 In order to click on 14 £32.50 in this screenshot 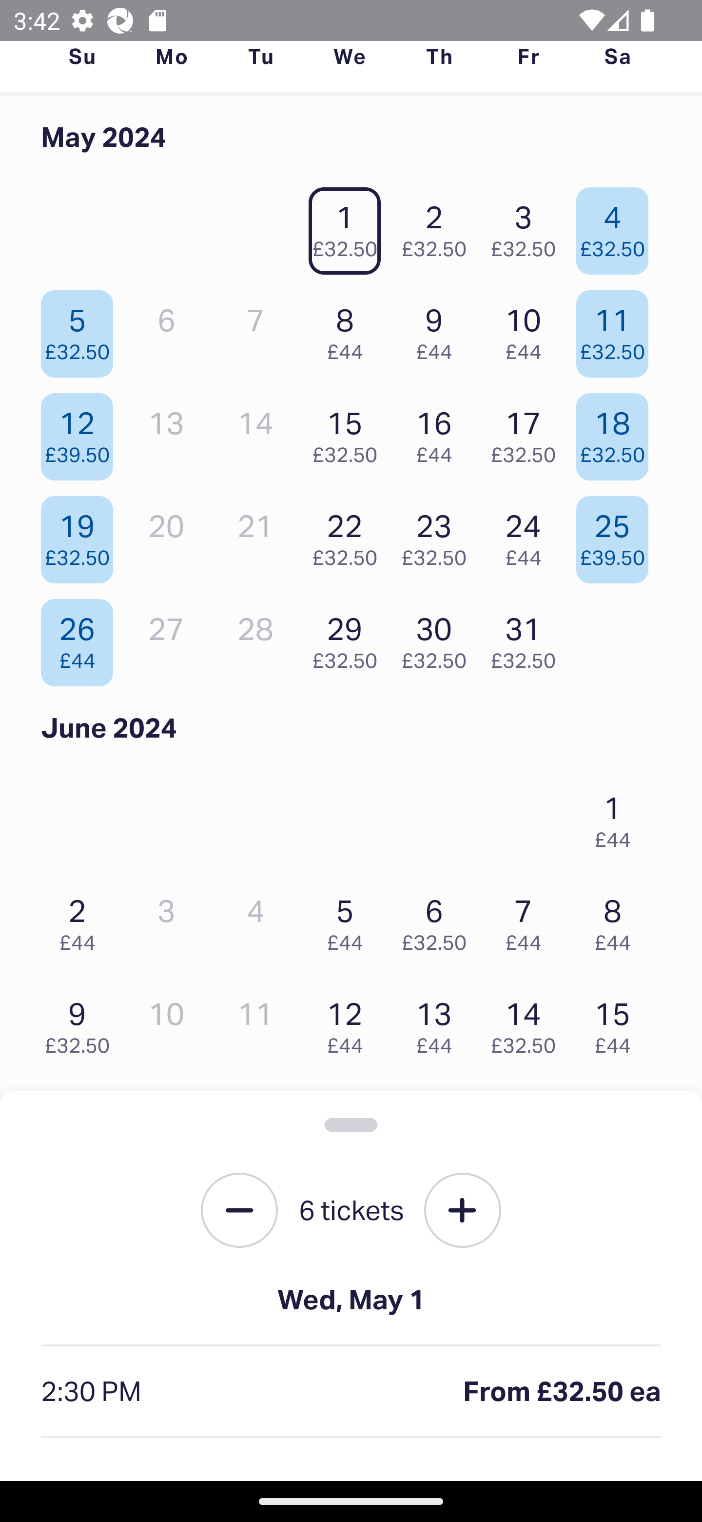, I will do `click(528, 1023)`.